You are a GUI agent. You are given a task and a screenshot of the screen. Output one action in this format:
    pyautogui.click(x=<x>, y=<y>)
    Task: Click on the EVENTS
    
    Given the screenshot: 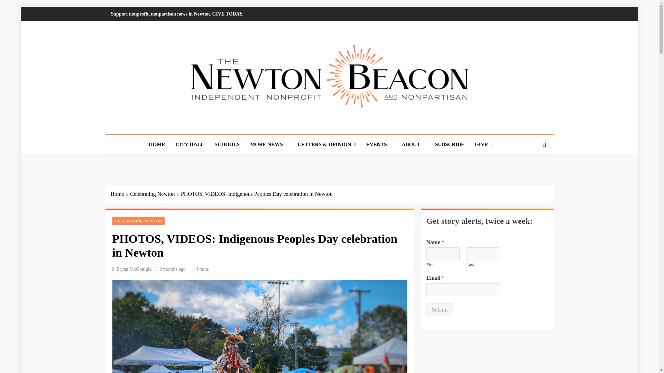 What is the action you would take?
    pyautogui.click(x=379, y=144)
    